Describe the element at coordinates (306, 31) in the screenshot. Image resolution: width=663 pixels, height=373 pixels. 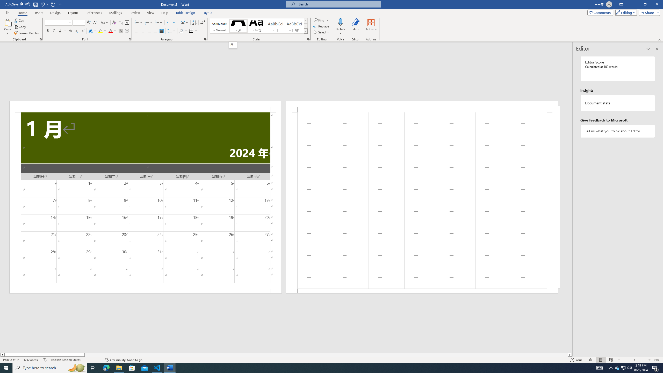
I see `Styles` at that location.